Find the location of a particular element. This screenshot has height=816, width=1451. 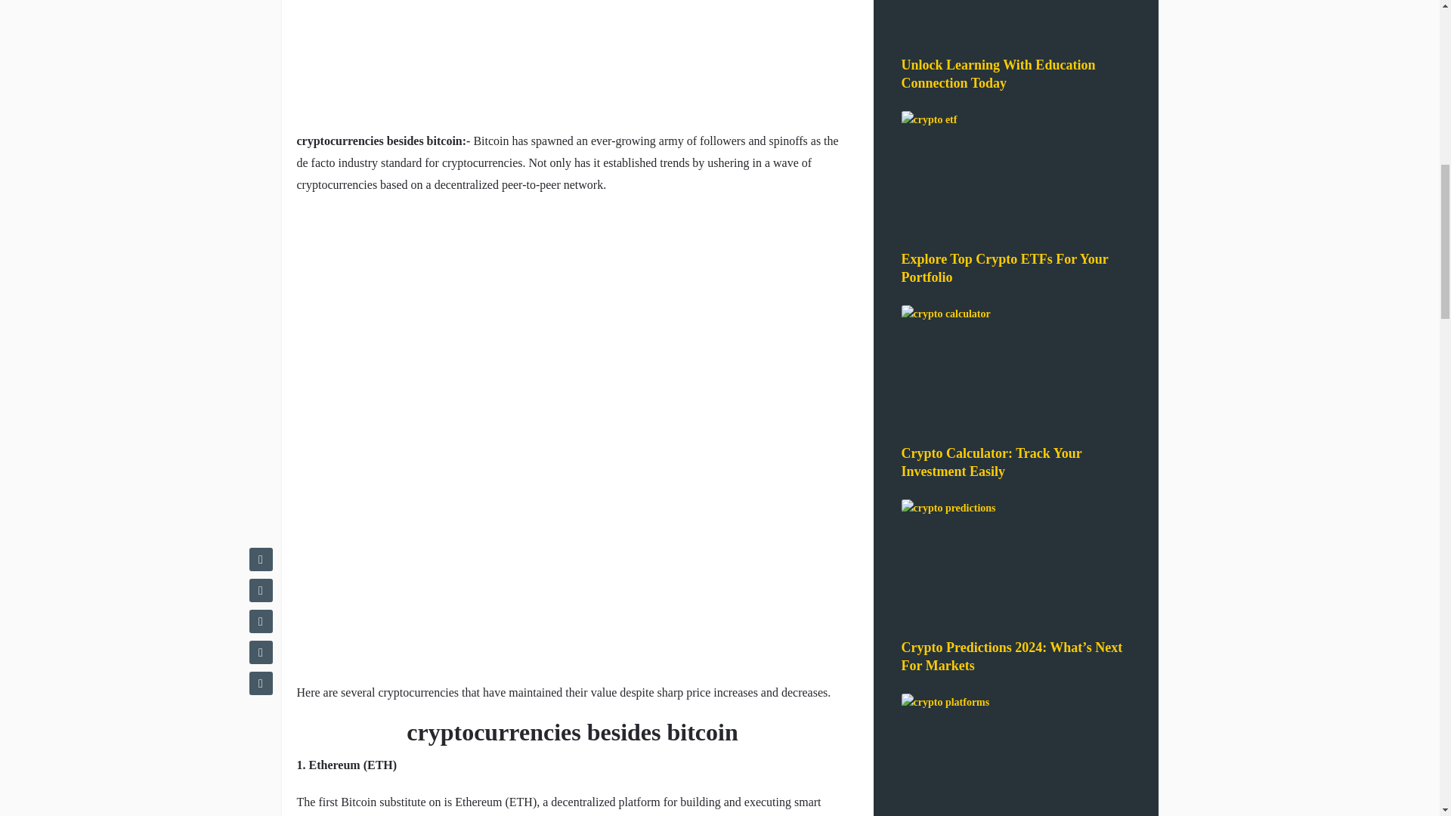

Crypto Calculator: Track Your Investment Easily is located at coordinates (991, 462).